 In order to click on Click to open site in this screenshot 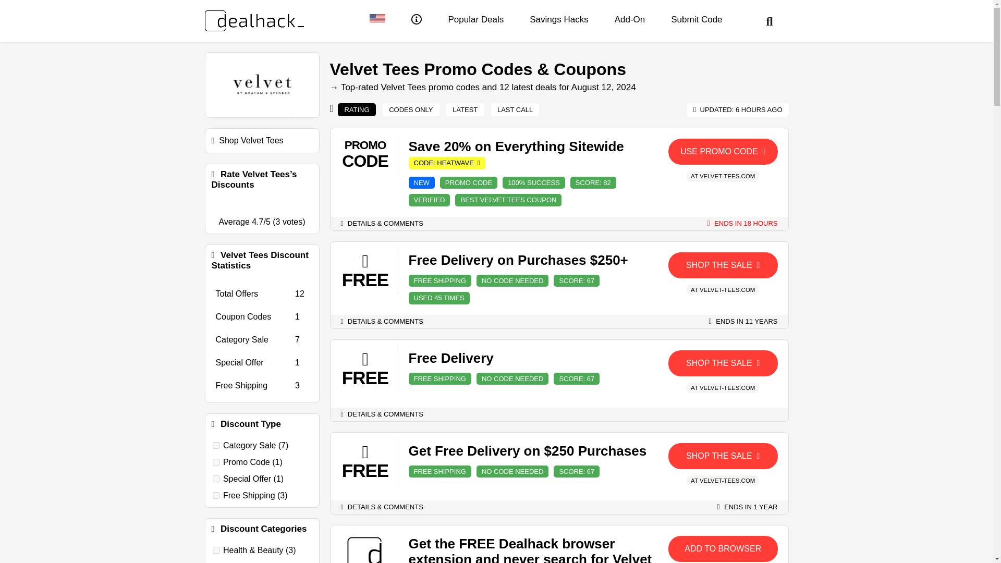, I will do `click(723, 456)`.